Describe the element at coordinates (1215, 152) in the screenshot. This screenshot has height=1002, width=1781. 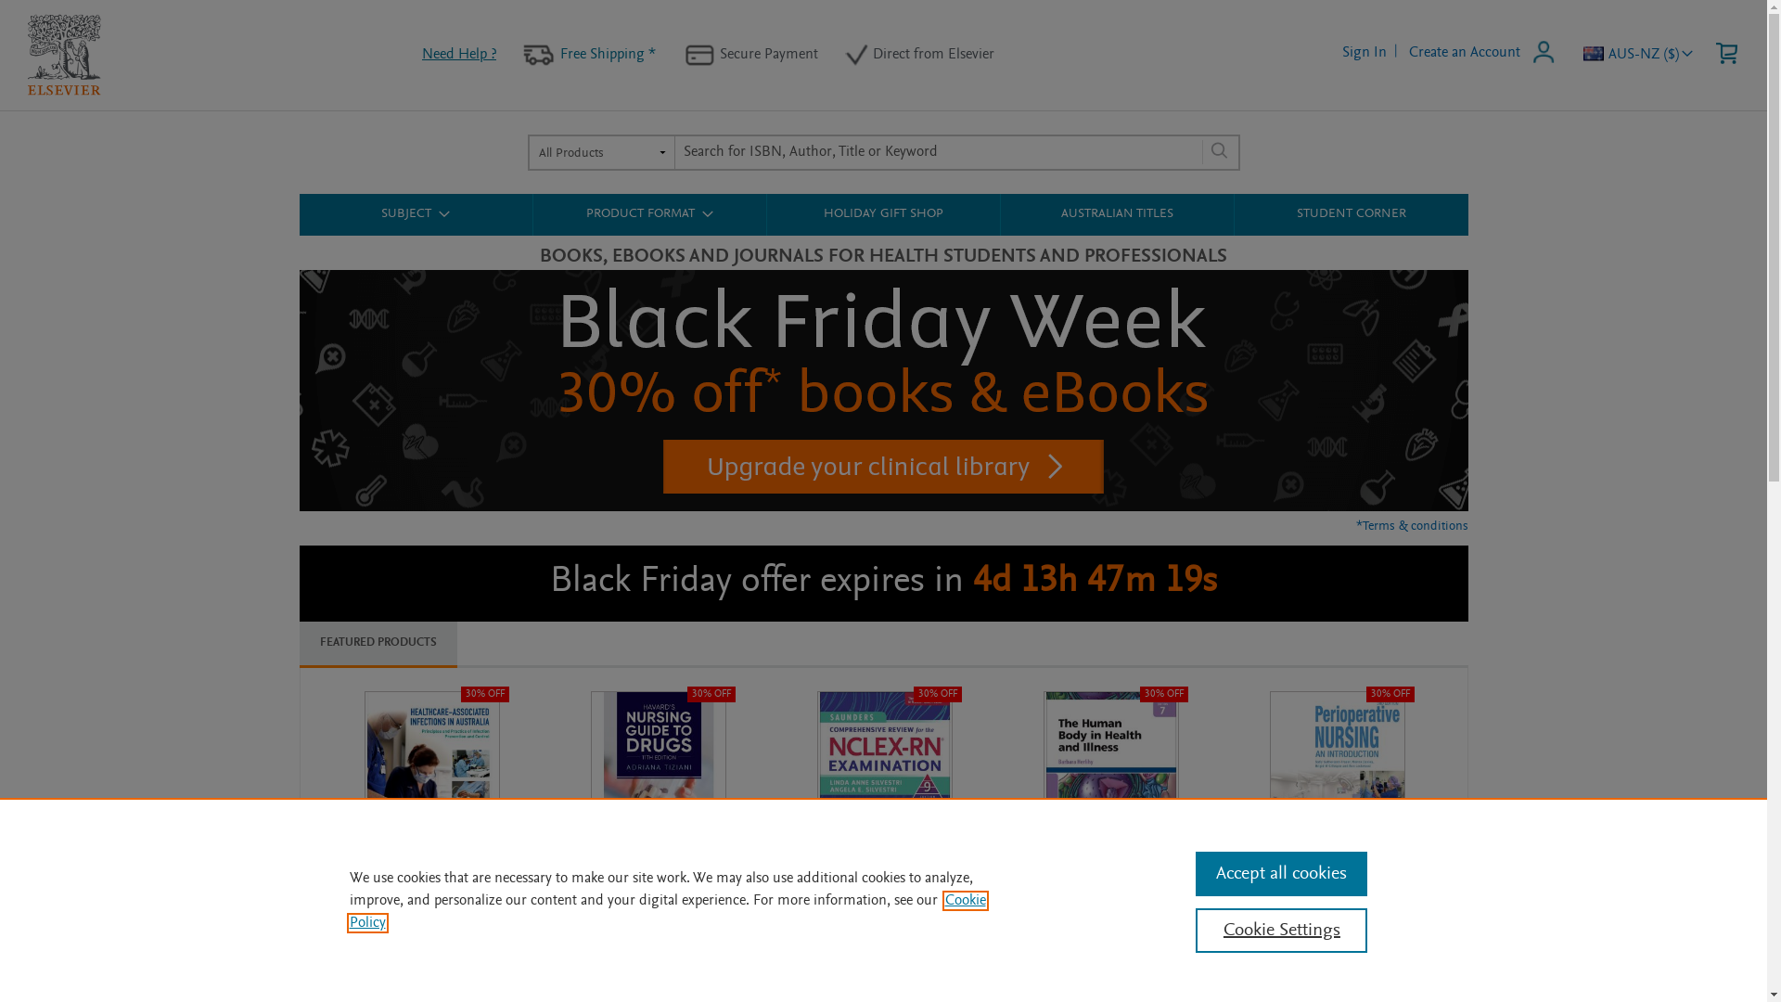
I see `Search` at that location.